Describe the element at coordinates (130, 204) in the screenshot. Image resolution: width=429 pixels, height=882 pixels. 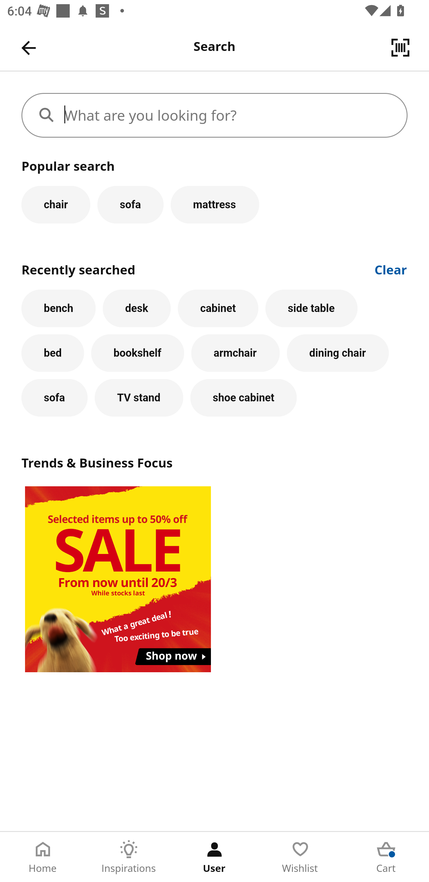
I see `sofa` at that location.